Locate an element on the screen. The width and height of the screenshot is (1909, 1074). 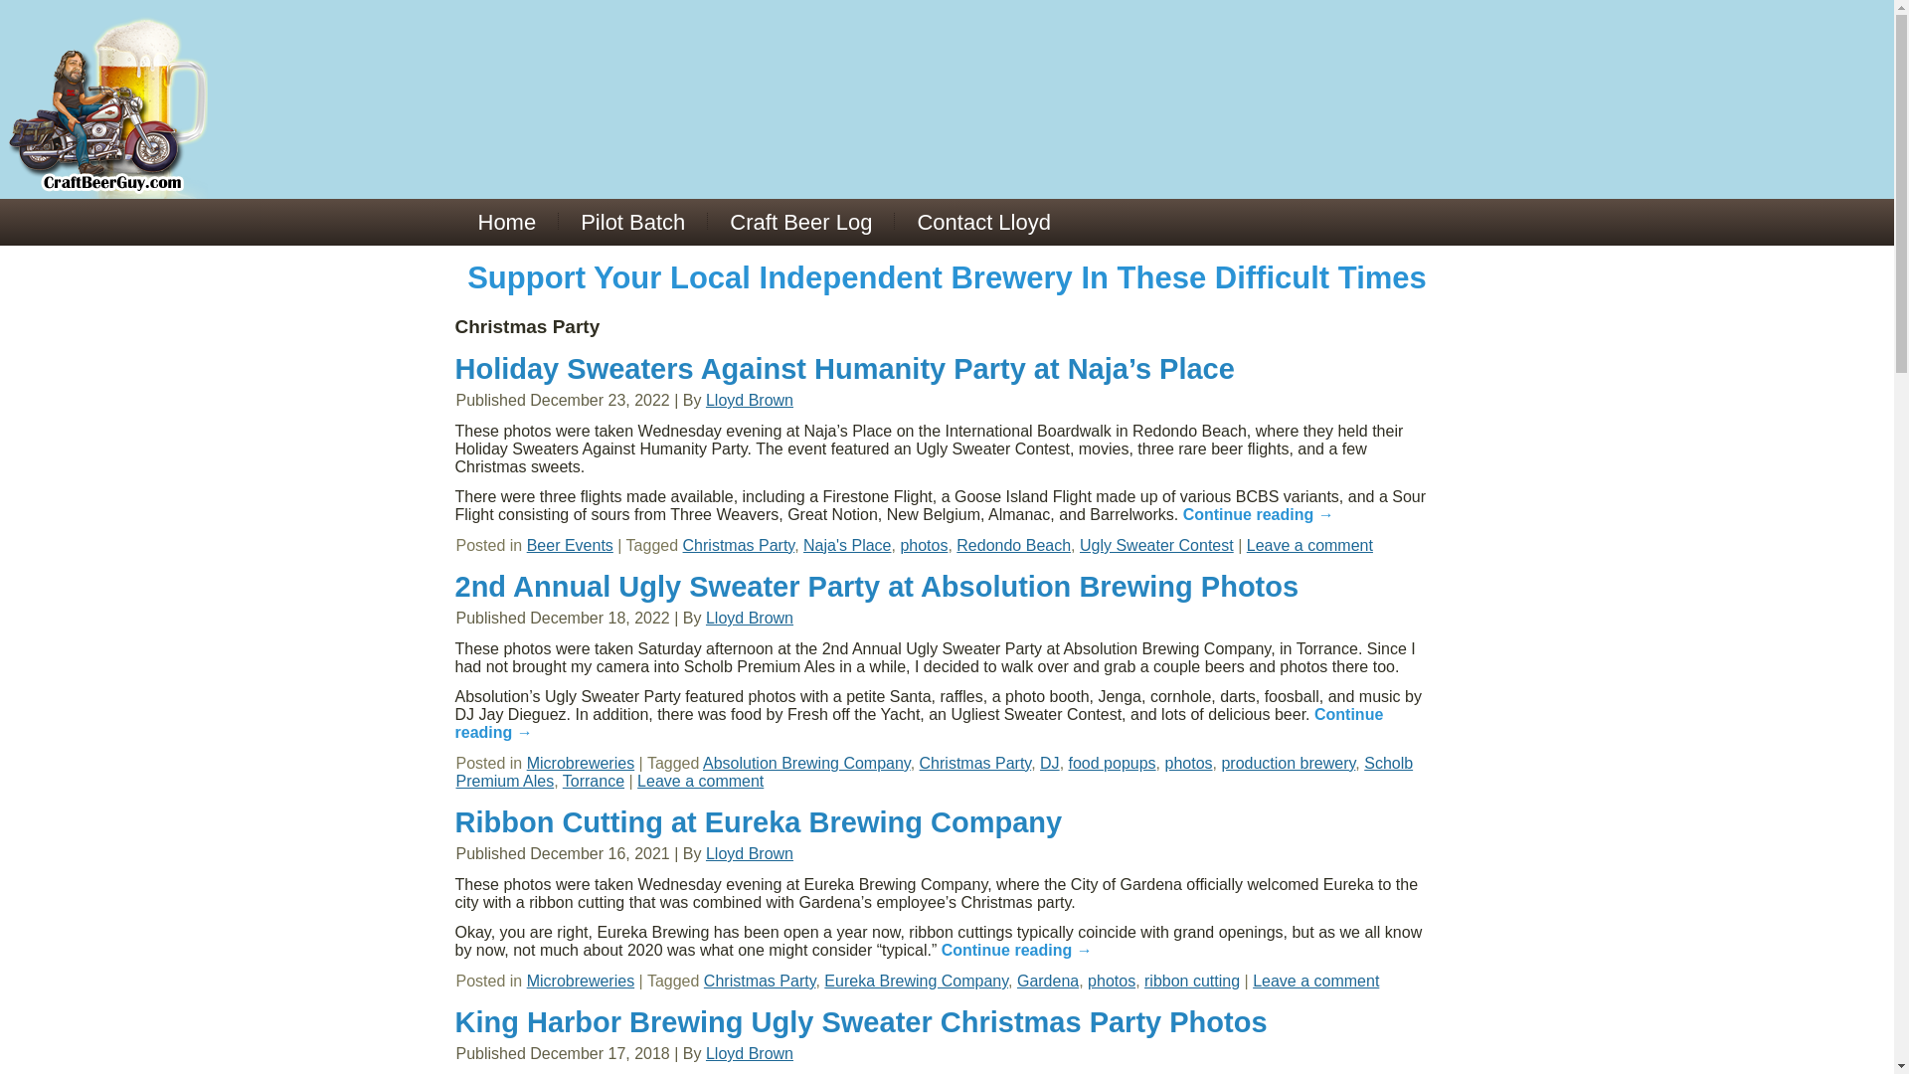
Christmas Party is located at coordinates (976, 764).